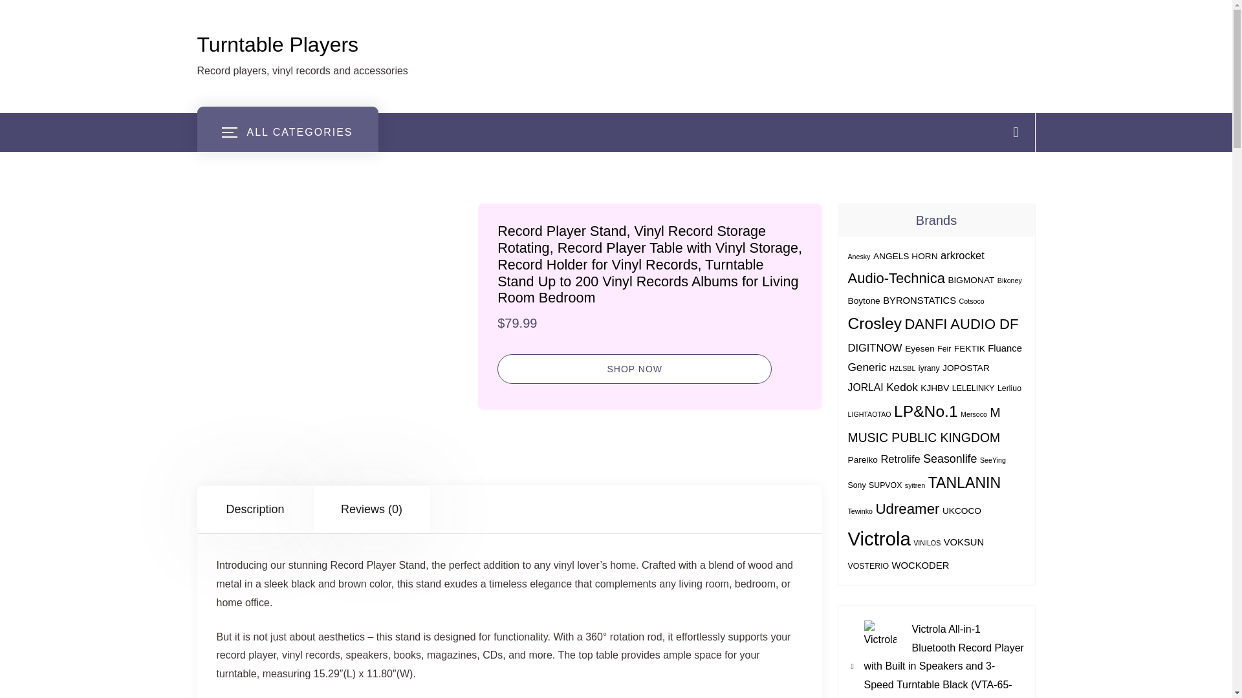  Describe the element at coordinates (858, 256) in the screenshot. I see `Anesky` at that location.